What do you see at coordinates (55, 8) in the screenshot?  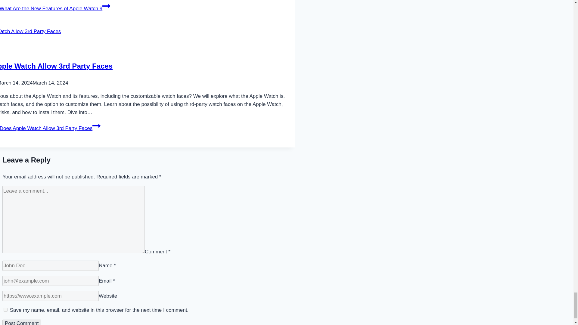 I see `Read More What Are the New Features of Apple Watch 9Continue` at bounding box center [55, 8].